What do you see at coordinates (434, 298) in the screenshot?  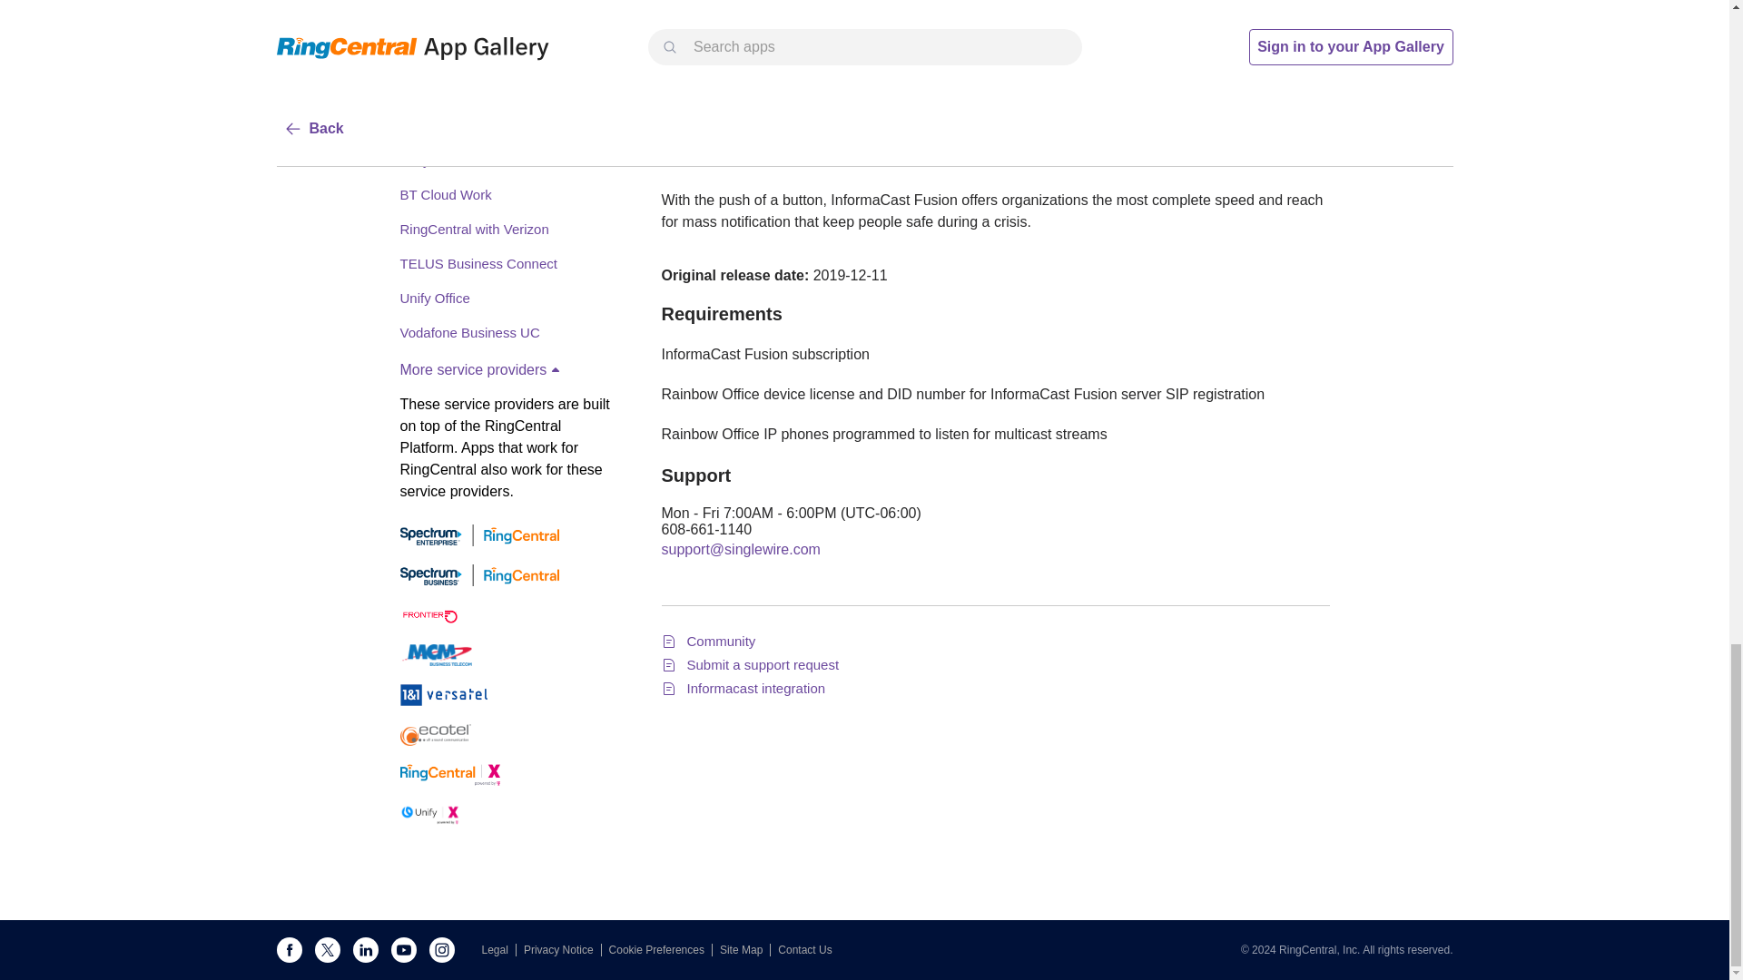 I see `Unify Office` at bounding box center [434, 298].